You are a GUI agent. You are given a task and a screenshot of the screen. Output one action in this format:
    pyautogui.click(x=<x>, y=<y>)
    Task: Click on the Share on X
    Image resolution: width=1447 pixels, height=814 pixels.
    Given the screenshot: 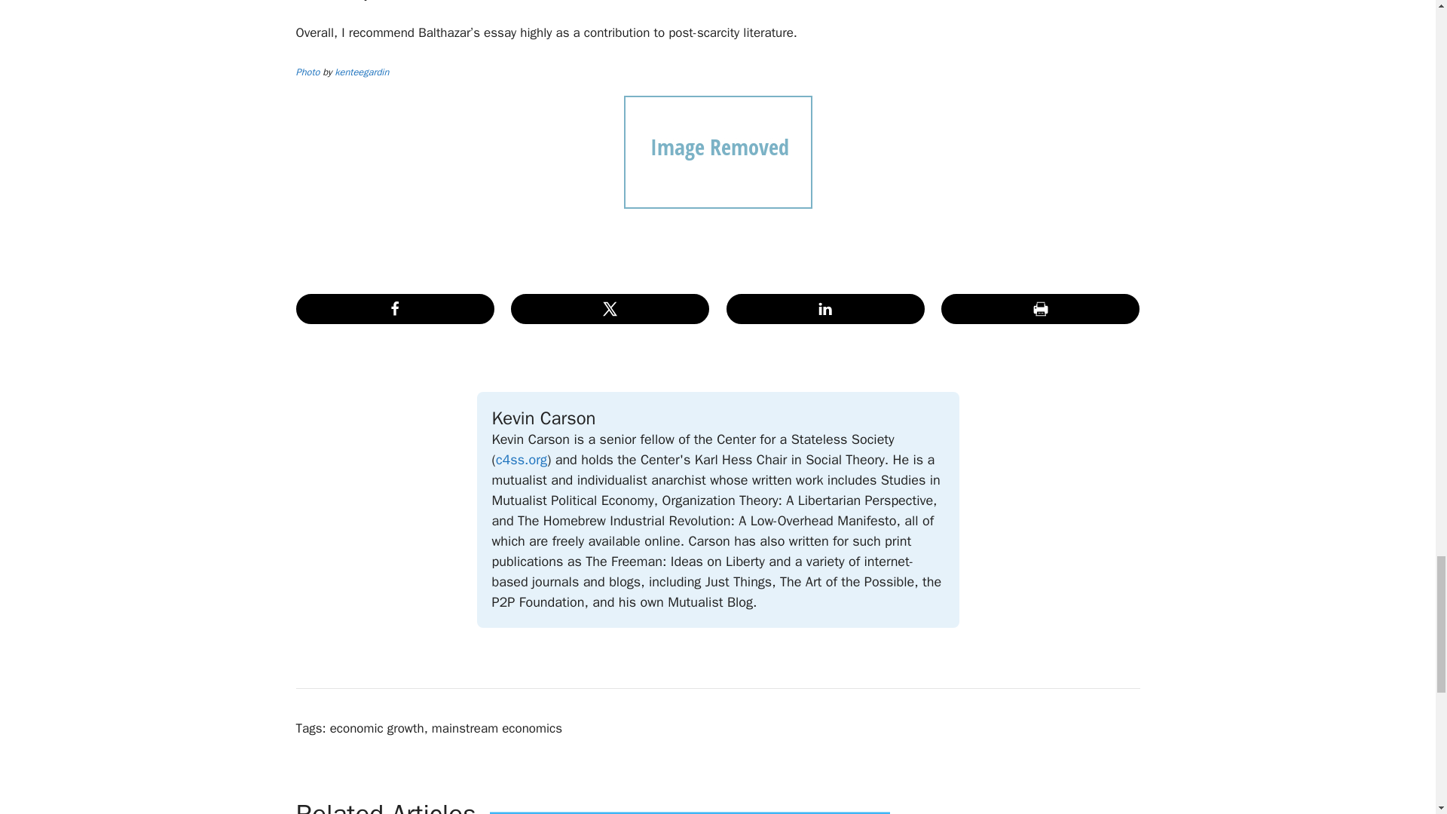 What is the action you would take?
    pyautogui.click(x=609, y=308)
    